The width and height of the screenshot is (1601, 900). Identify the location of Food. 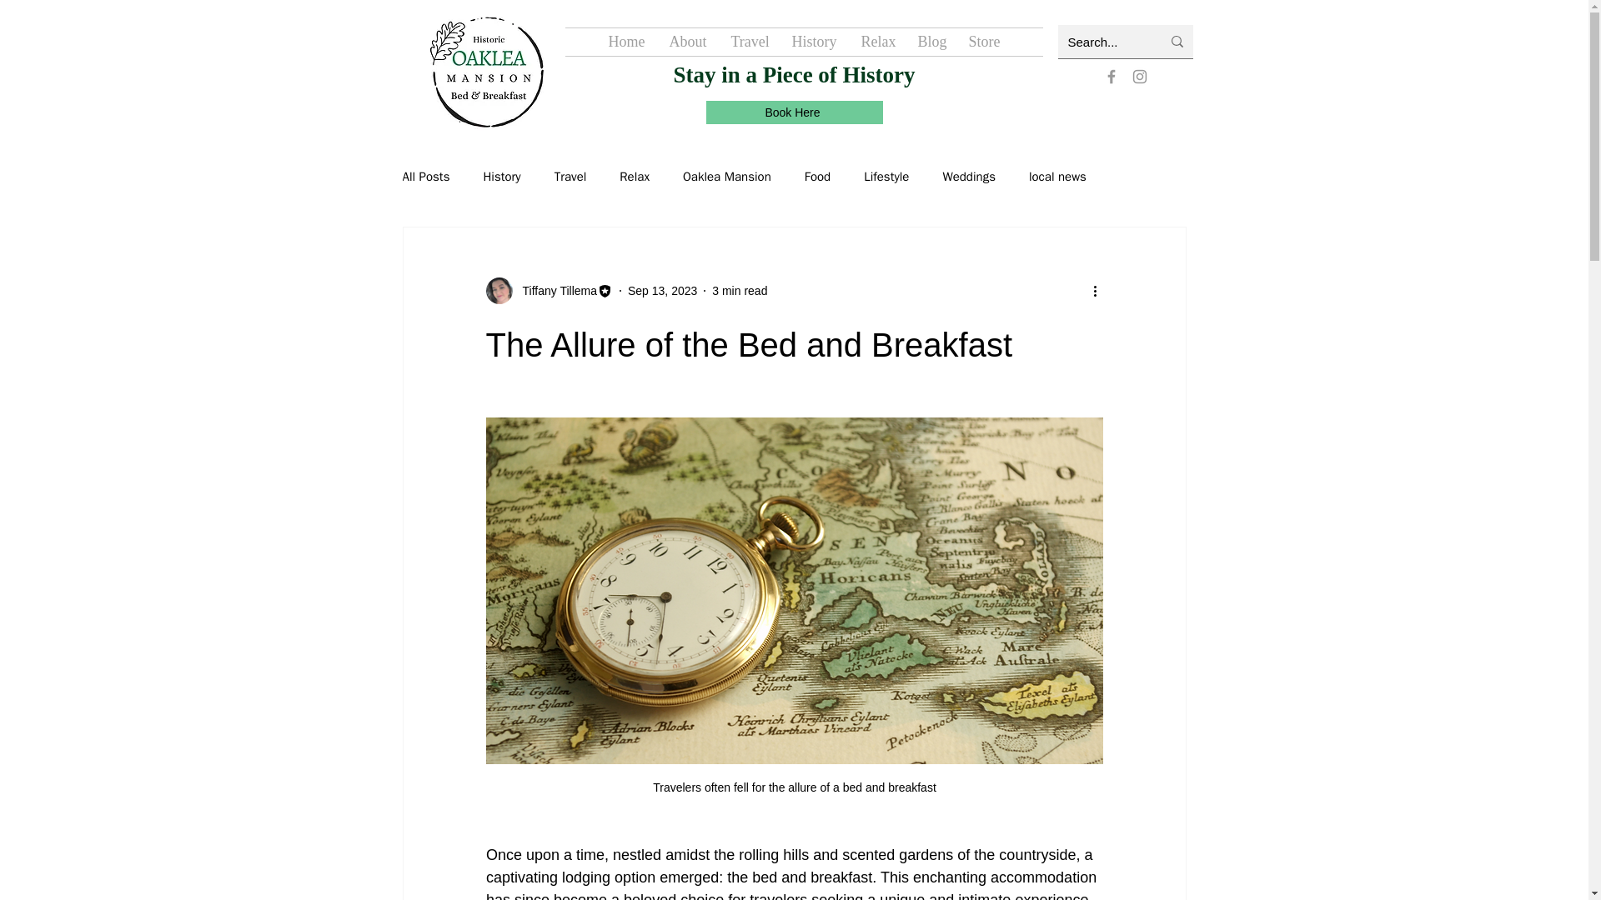
(817, 176).